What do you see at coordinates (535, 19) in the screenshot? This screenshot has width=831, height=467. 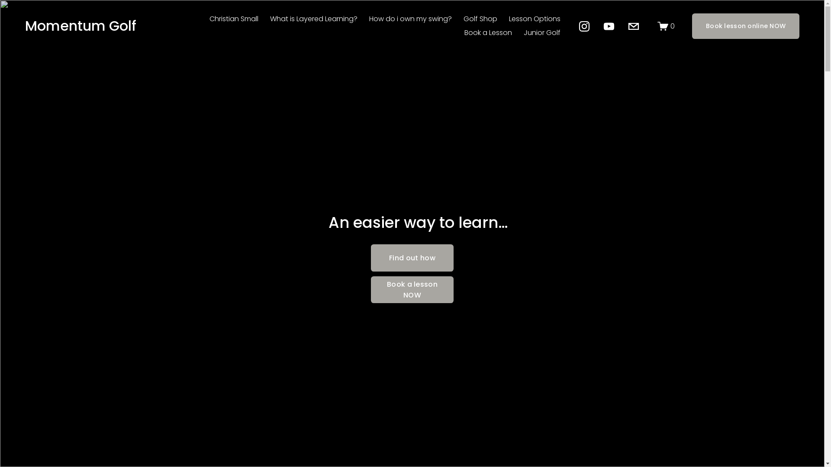 I see `Lesson Options` at bounding box center [535, 19].